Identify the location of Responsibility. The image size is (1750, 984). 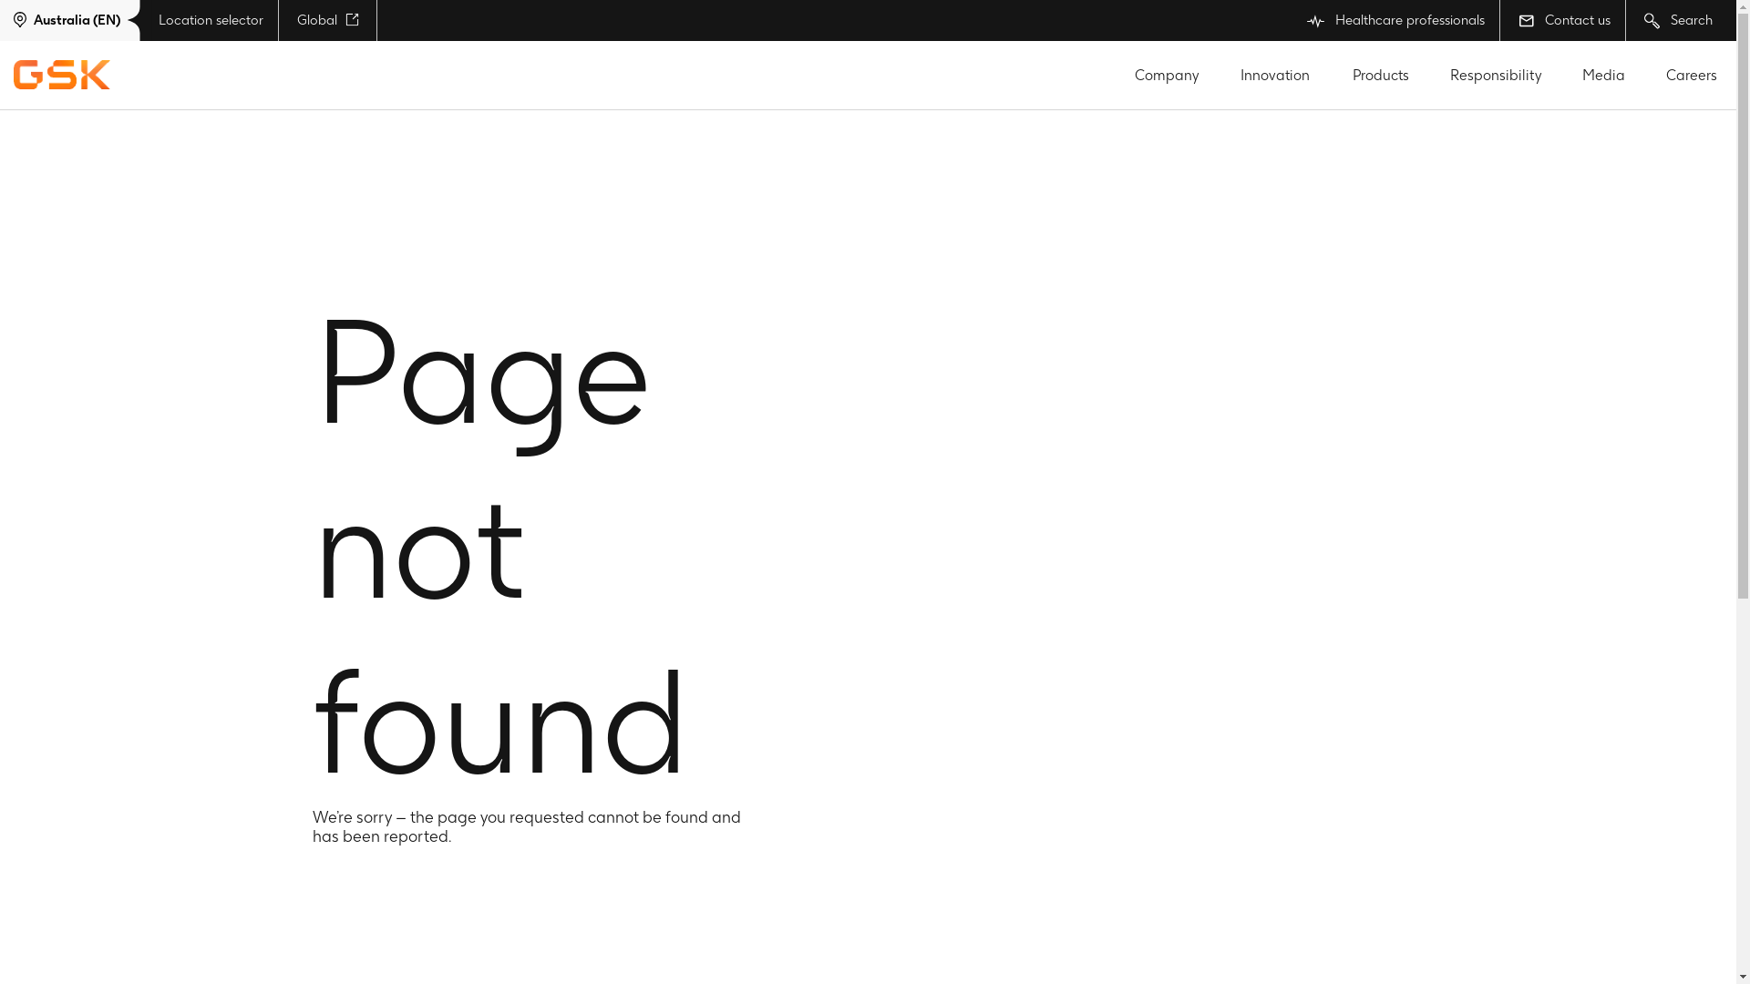
(1497, 75).